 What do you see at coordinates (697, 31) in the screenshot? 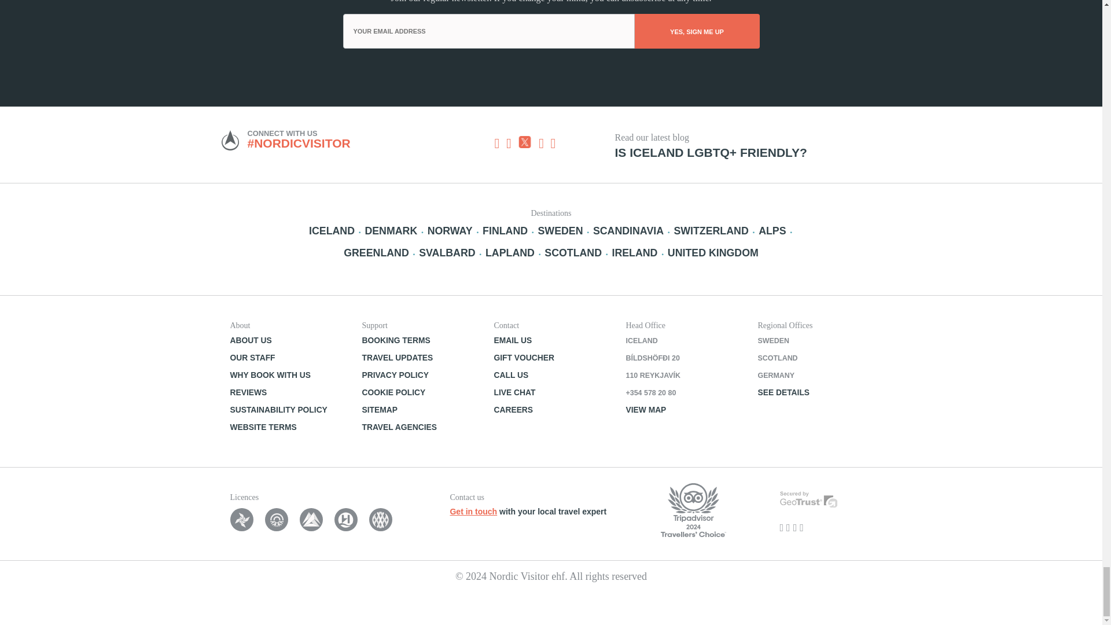
I see `Yes, sign me up` at bounding box center [697, 31].